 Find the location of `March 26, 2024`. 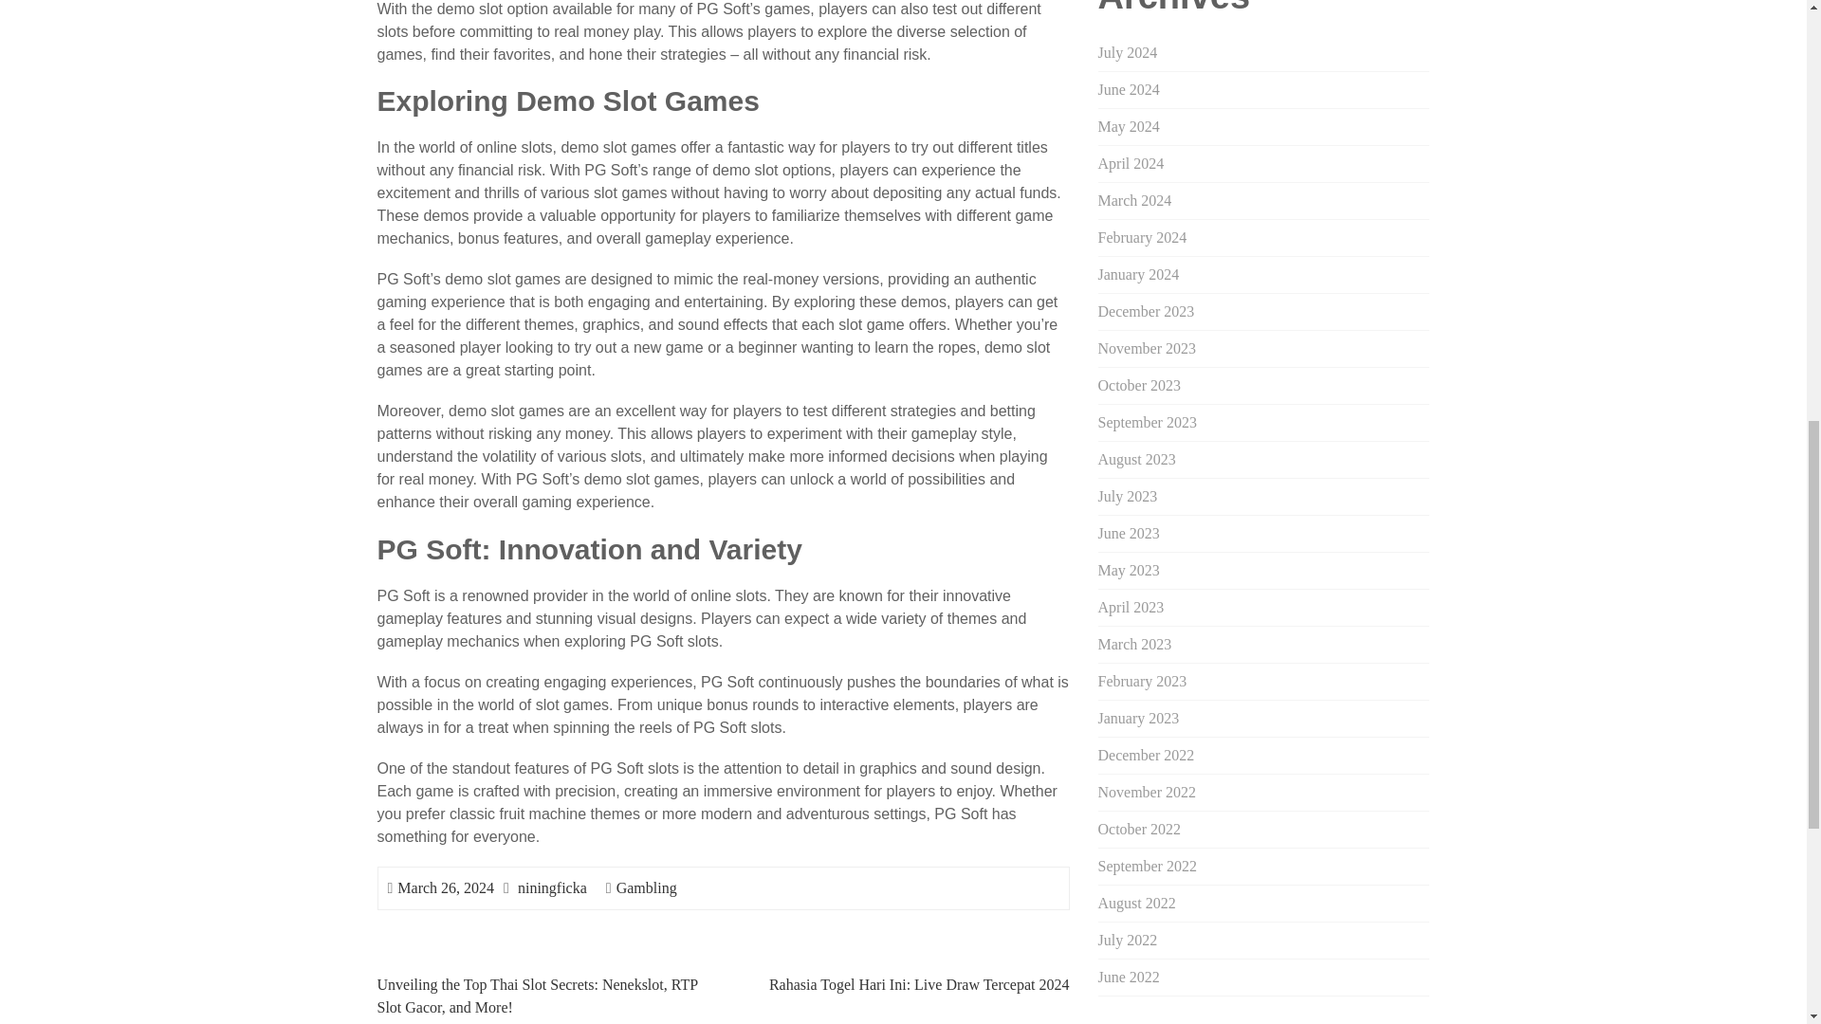

March 26, 2024 is located at coordinates (445, 887).